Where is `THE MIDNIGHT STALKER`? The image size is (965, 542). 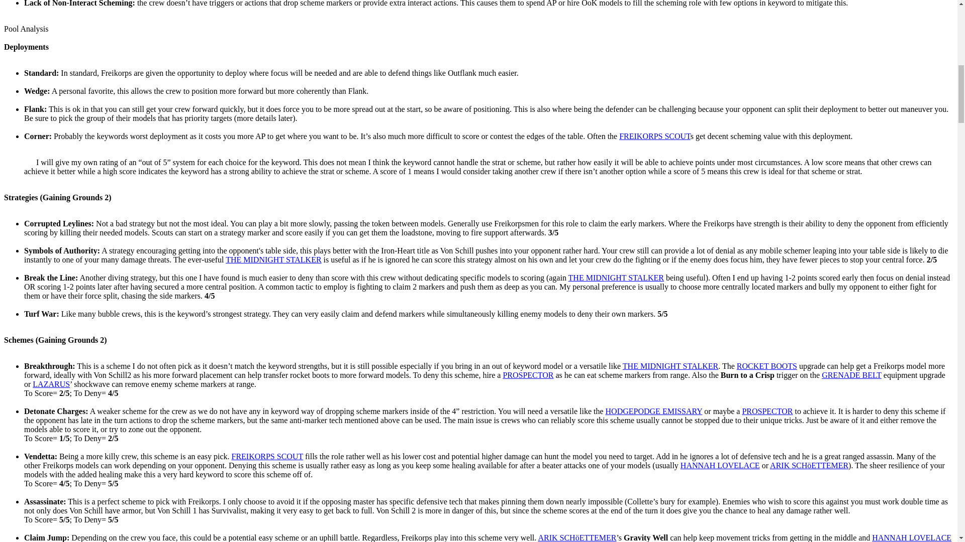 THE MIDNIGHT STALKER is located at coordinates (273, 259).